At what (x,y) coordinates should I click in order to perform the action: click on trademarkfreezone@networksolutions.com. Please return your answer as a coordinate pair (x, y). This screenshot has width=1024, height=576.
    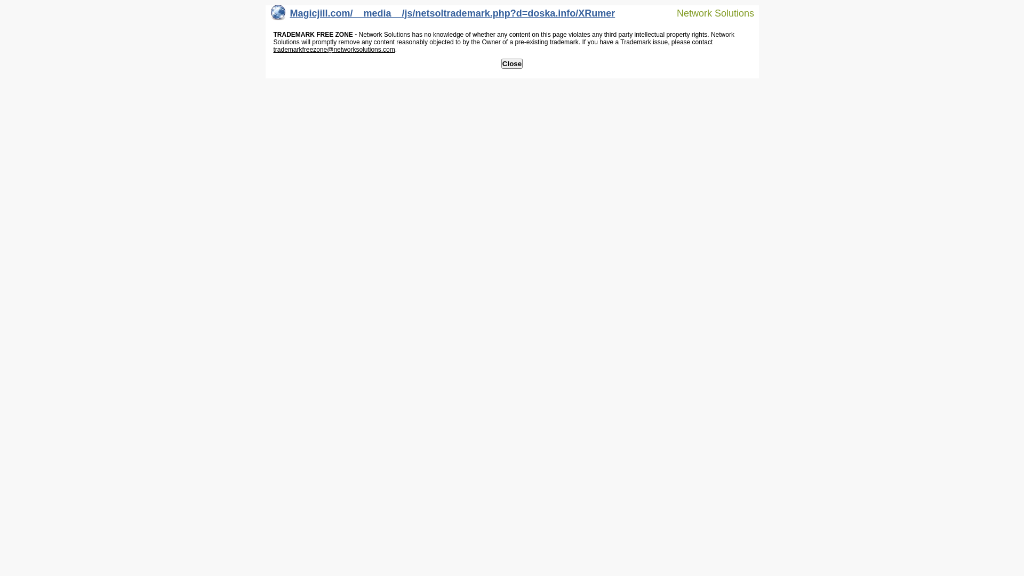
    Looking at the image, I should click on (334, 50).